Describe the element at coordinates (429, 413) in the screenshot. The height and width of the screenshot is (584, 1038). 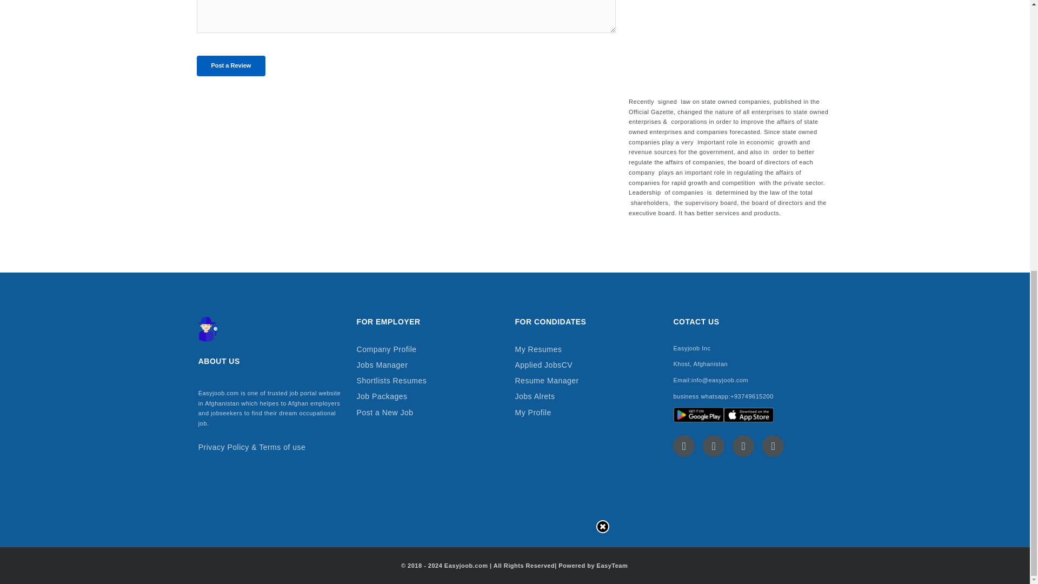
I see `Post a New Job` at that location.